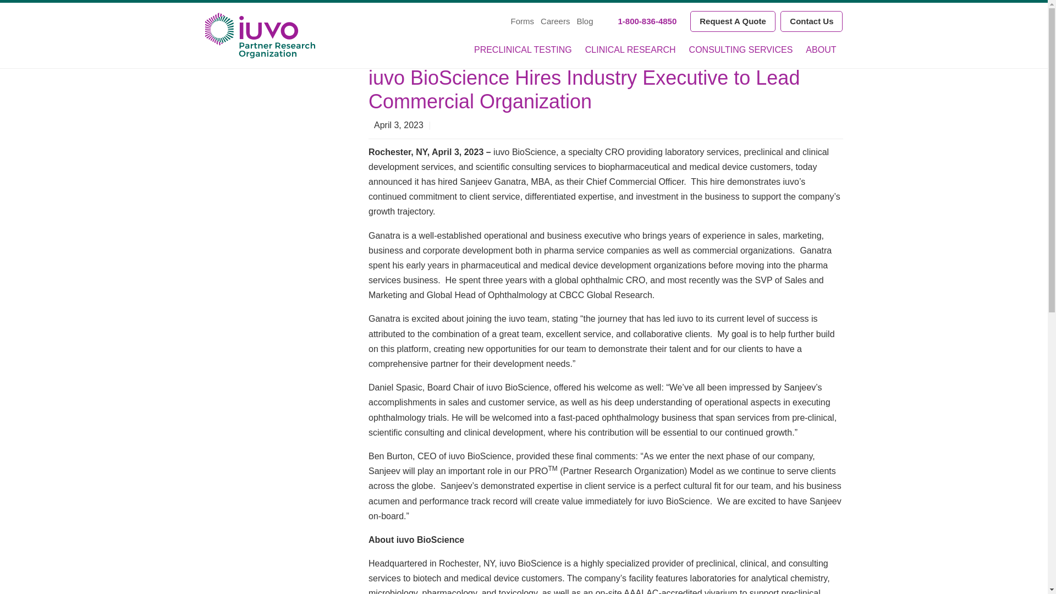 Image resolution: width=1056 pixels, height=594 pixels. What do you see at coordinates (733, 21) in the screenshot?
I see `Request A Quote` at bounding box center [733, 21].